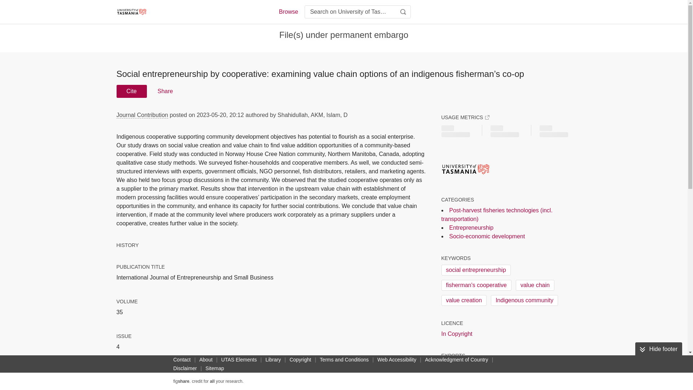 The image size is (693, 390). Describe the element at coordinates (471, 227) in the screenshot. I see `Entrepreneurship` at that location.